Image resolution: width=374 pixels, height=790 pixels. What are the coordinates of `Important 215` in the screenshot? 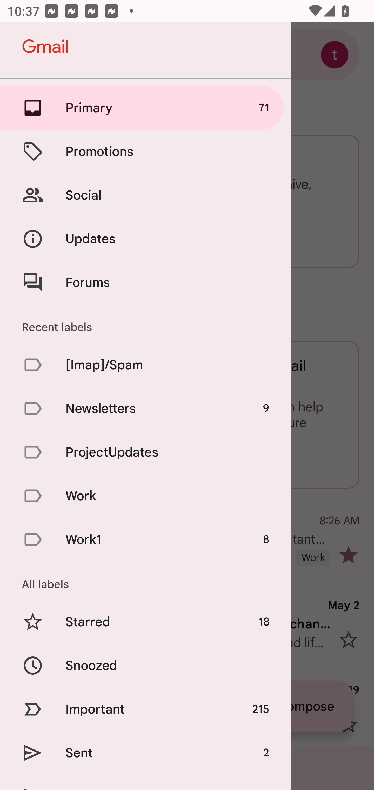 It's located at (145, 709).